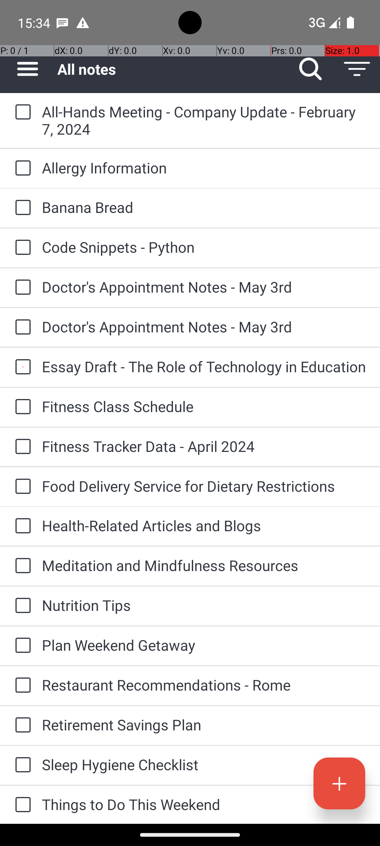 Image resolution: width=380 pixels, height=846 pixels. Describe the element at coordinates (21, 646) in the screenshot. I see `to-do: Plan Weekend Getaway` at that location.